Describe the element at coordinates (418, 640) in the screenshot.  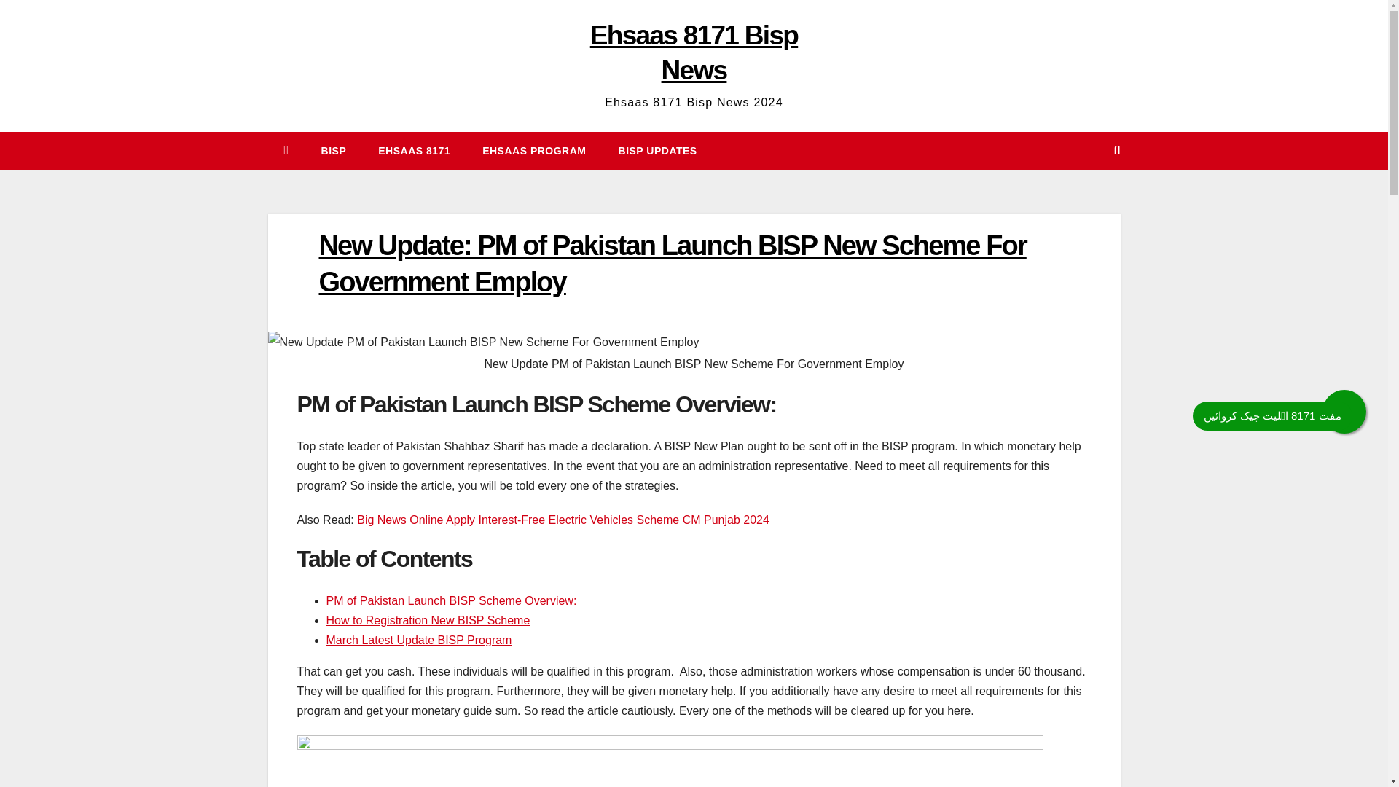
I see `March Latest Update BISP Program` at that location.